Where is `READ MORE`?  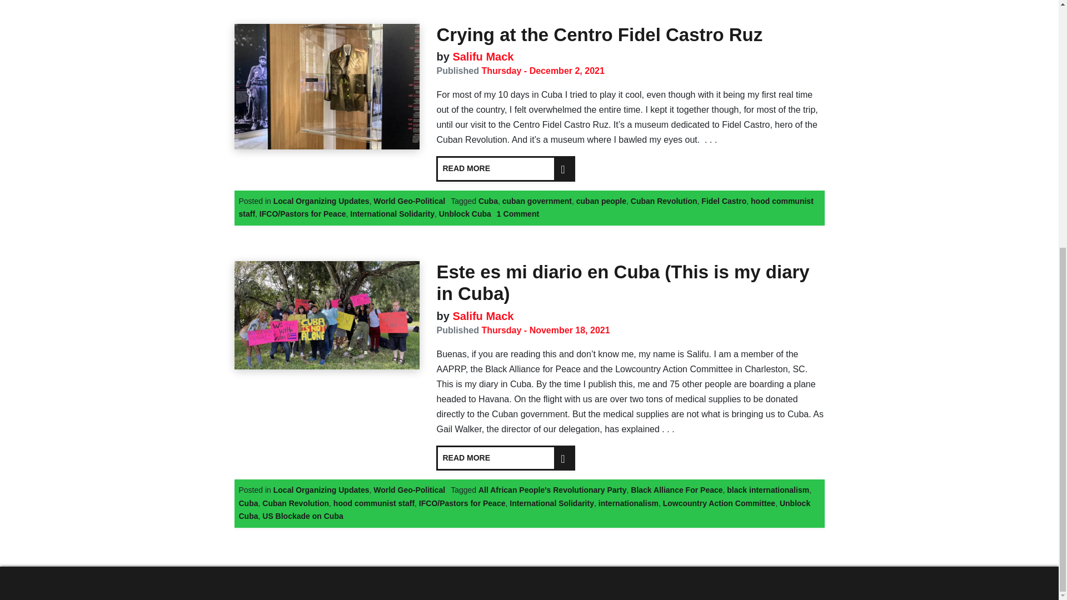 READ MORE is located at coordinates (506, 169).